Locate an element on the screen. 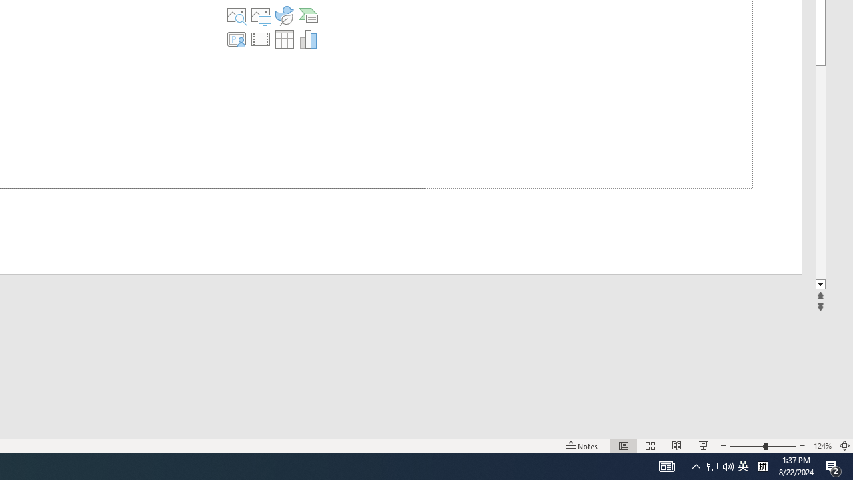 The height and width of the screenshot is (480, 853). Insert a SmartArt Graphic is located at coordinates (308, 15).